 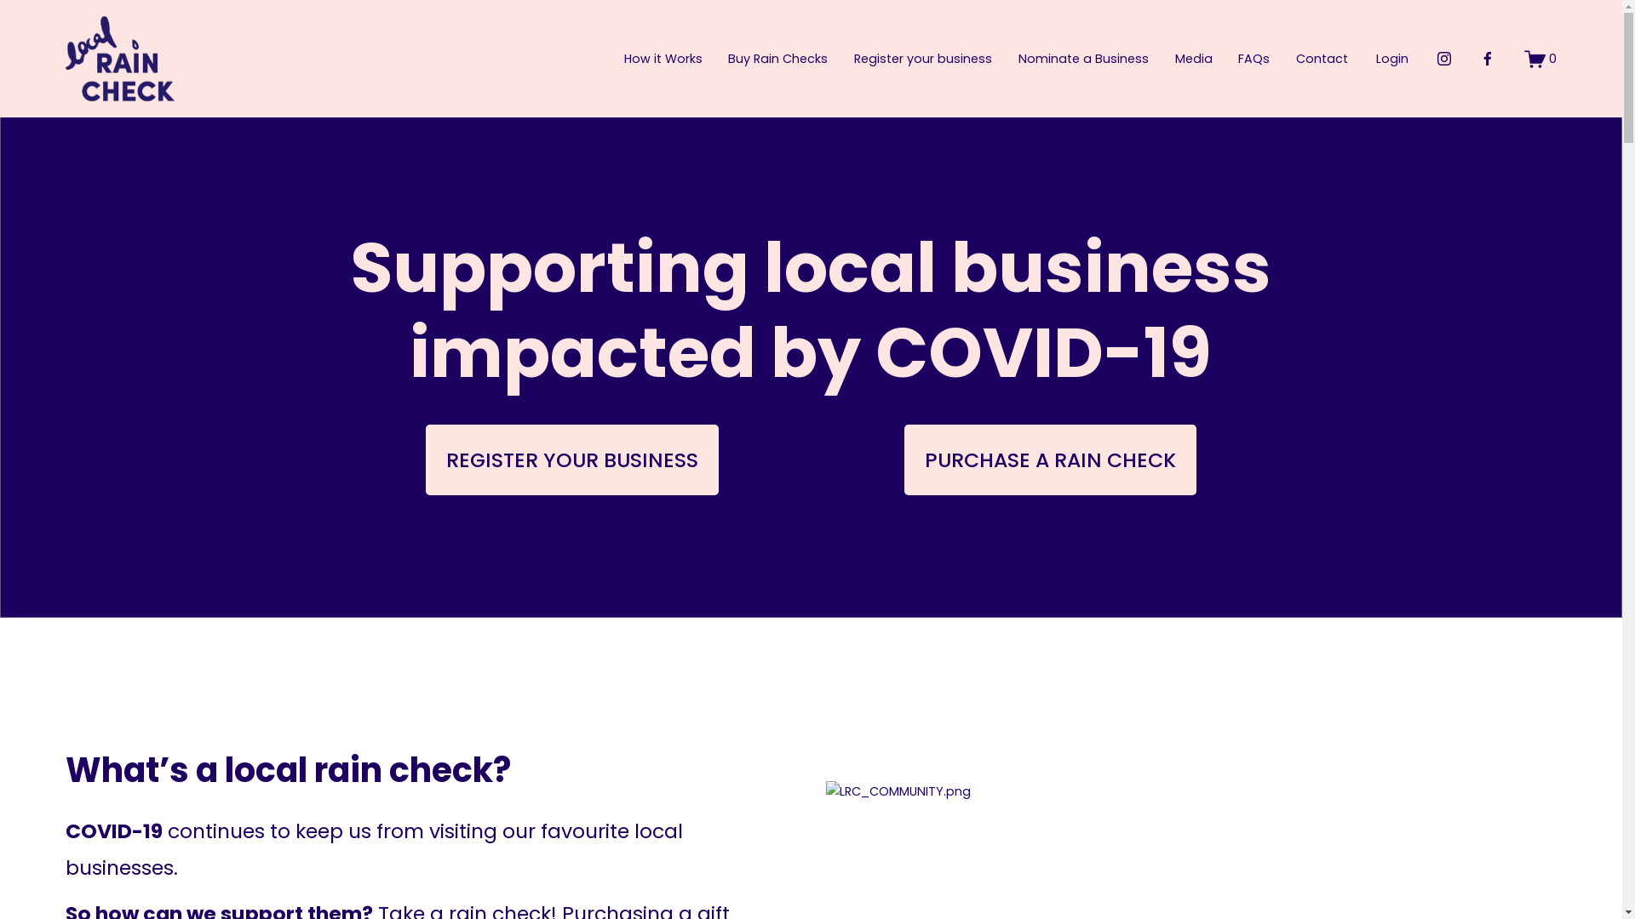 What do you see at coordinates (1392, 59) in the screenshot?
I see `Login` at bounding box center [1392, 59].